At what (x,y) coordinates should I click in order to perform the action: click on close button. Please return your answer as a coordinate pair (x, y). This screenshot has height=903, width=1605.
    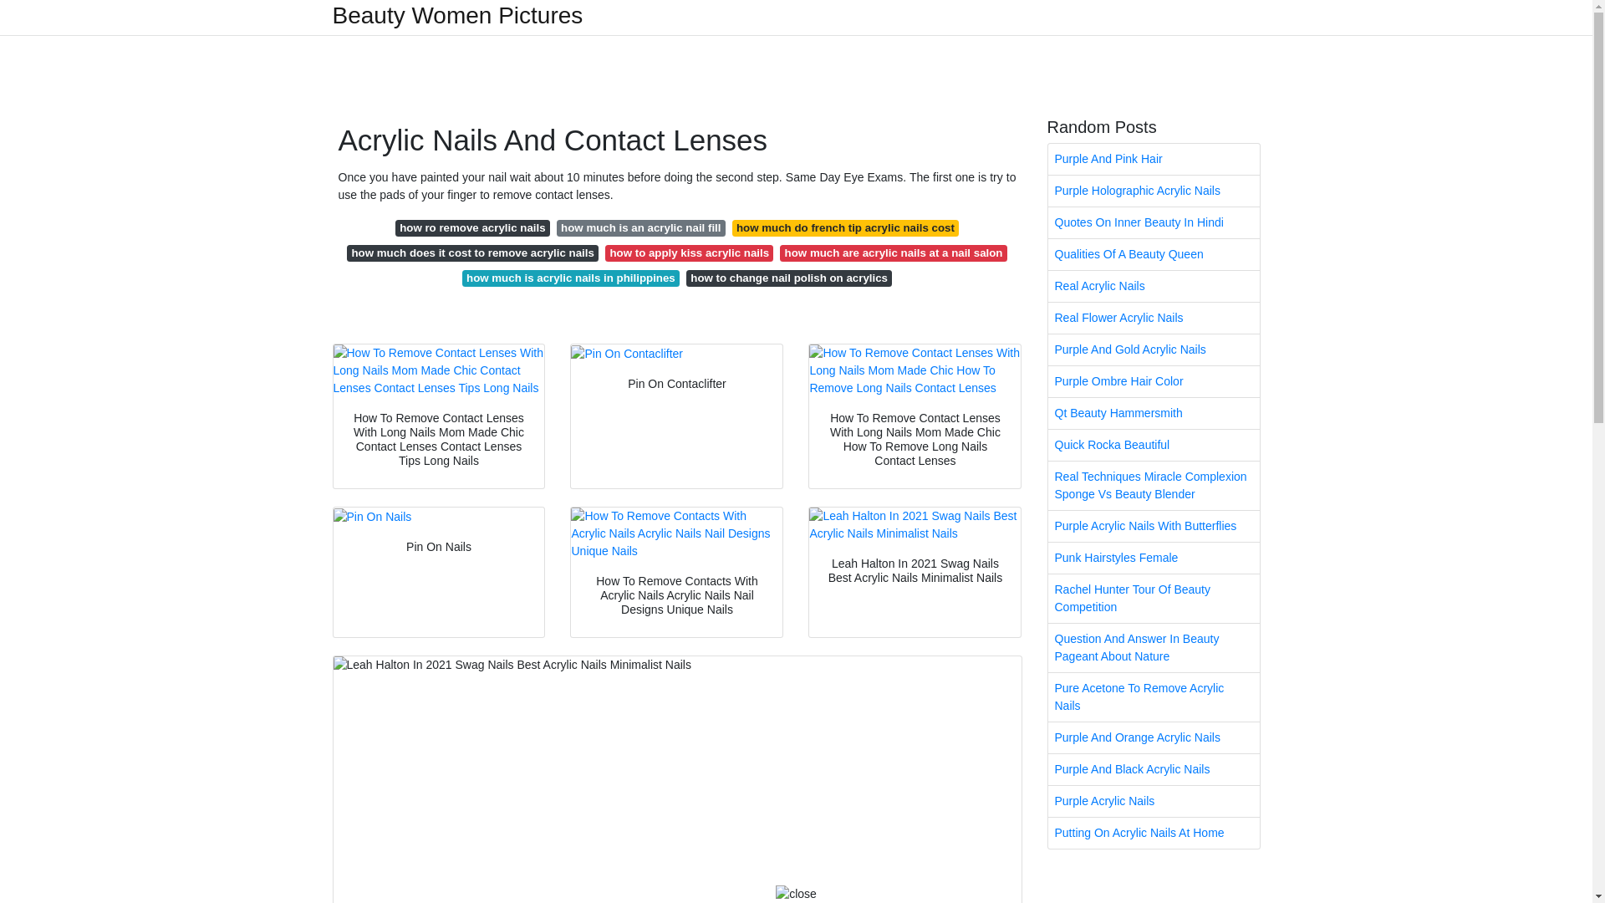
    Looking at the image, I should click on (796, 895).